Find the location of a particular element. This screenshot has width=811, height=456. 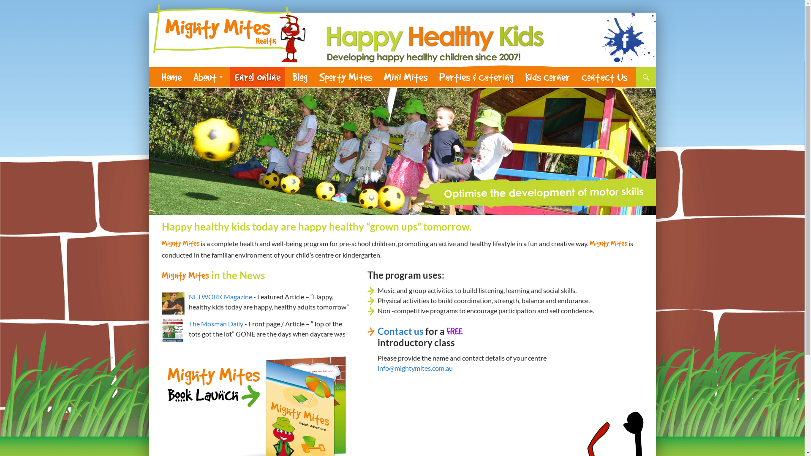

NETWORK Magazine is located at coordinates (220, 296).